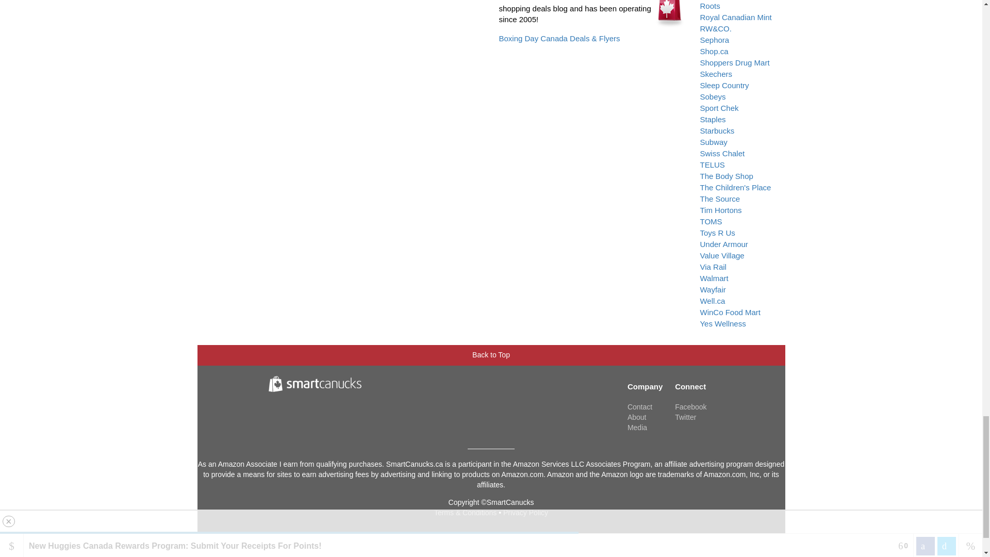 This screenshot has width=990, height=557. Describe the element at coordinates (491, 352) in the screenshot. I see `Back to Top` at that location.